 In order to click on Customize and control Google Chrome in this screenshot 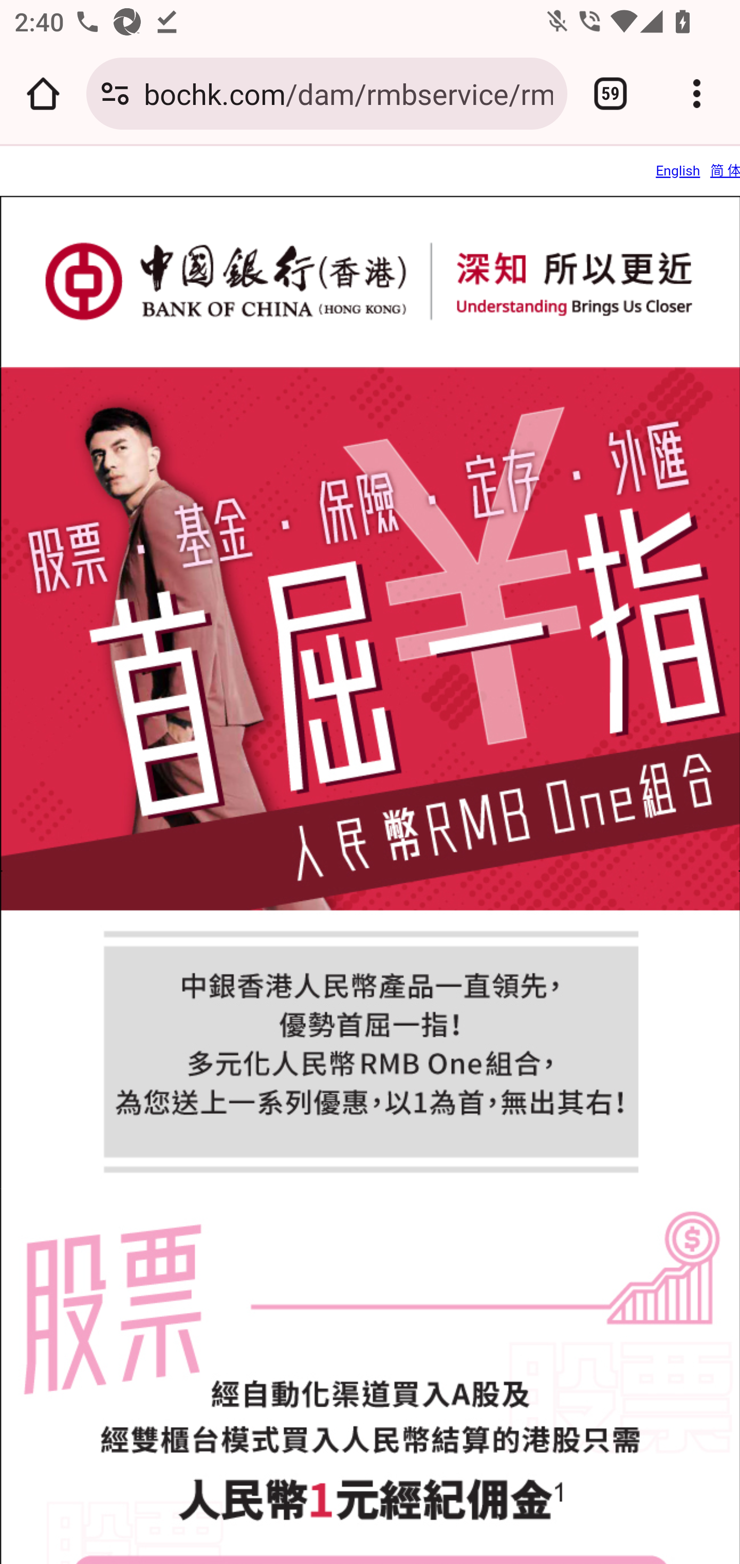, I will do `click(697, 94)`.